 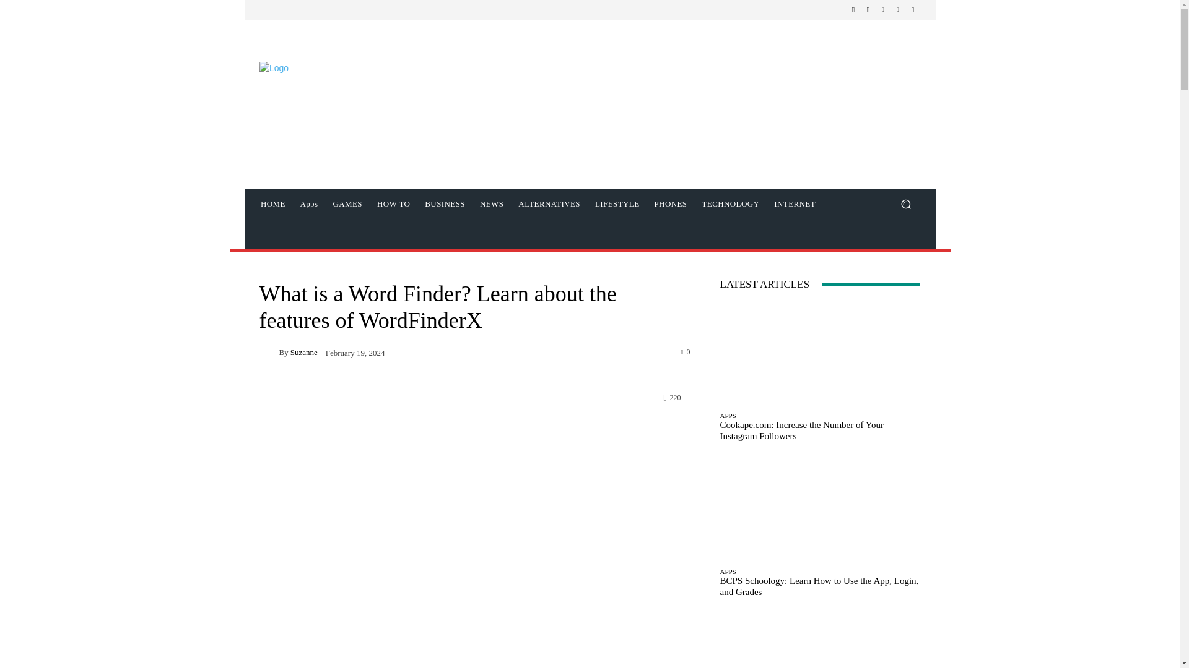 I want to click on Vimeo, so click(x=898, y=10).